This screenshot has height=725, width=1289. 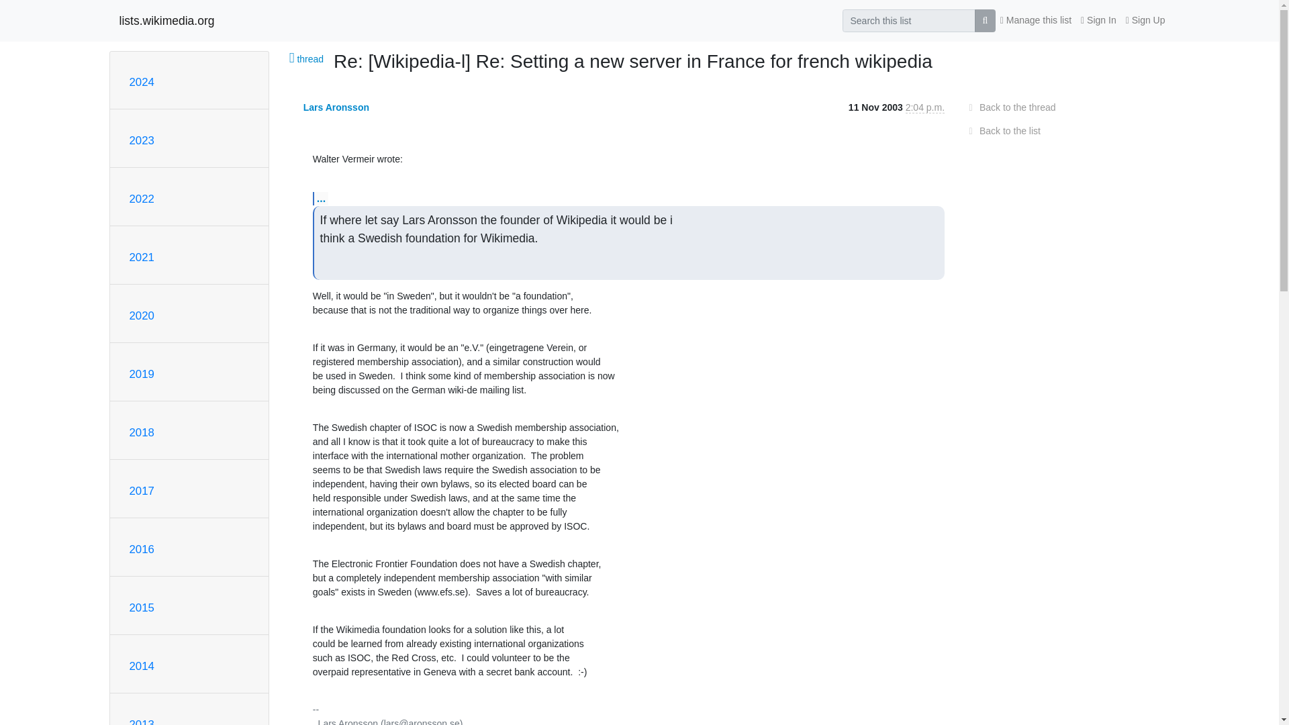 What do you see at coordinates (1035, 20) in the screenshot?
I see `Manage this list` at bounding box center [1035, 20].